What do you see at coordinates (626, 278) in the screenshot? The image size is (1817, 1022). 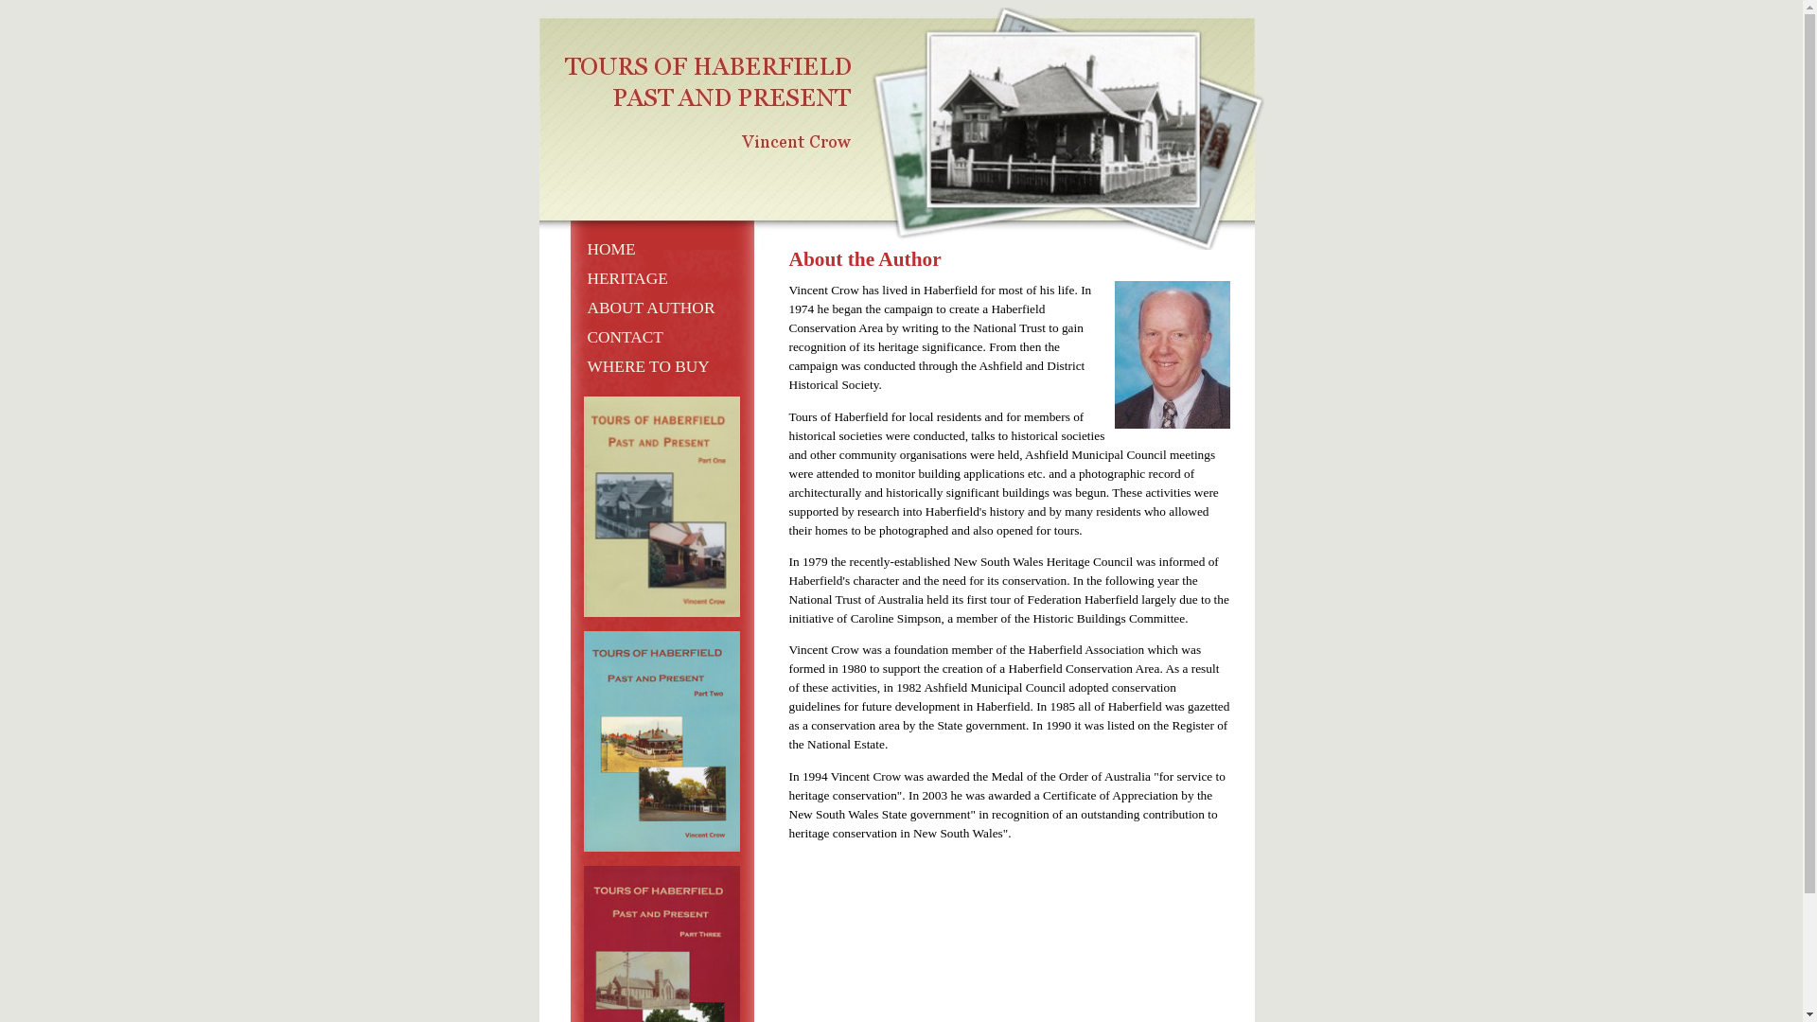 I see `HERITAGE` at bounding box center [626, 278].